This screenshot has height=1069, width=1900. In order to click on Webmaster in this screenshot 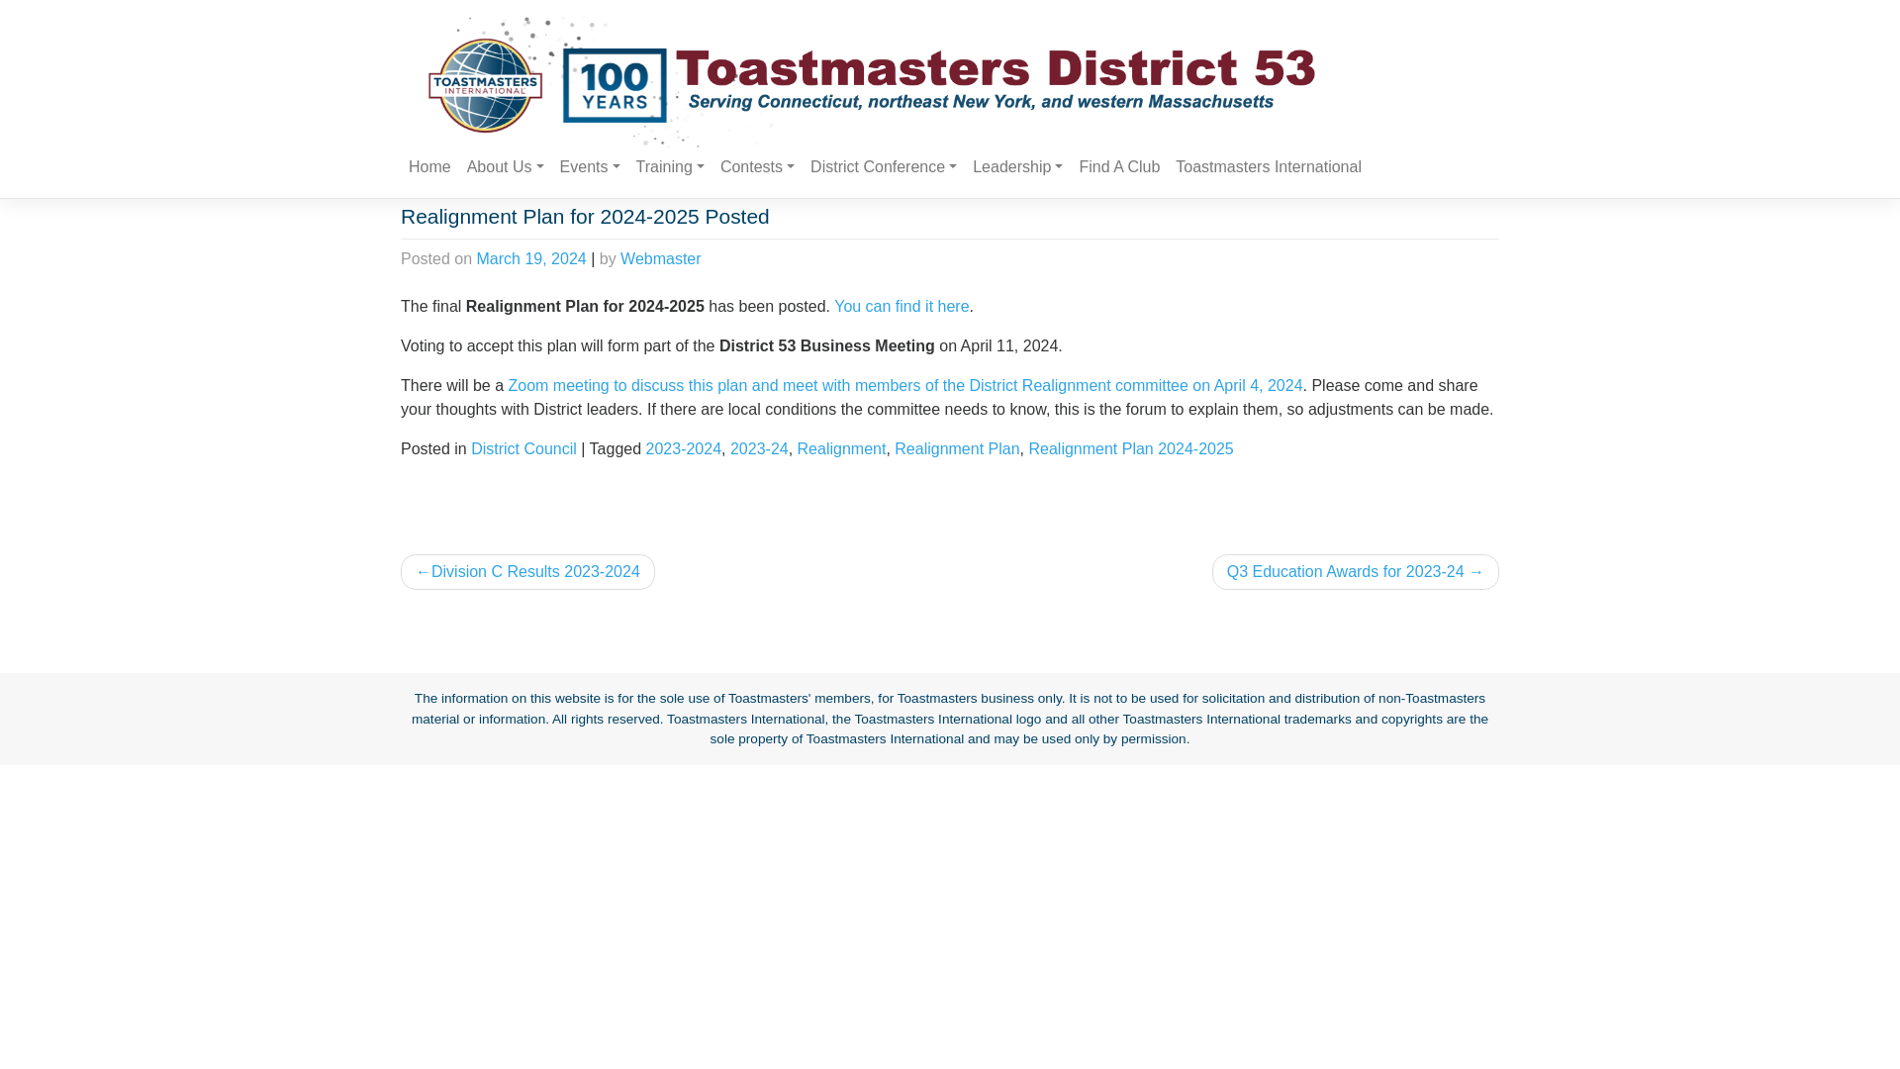, I will do `click(661, 258)`.